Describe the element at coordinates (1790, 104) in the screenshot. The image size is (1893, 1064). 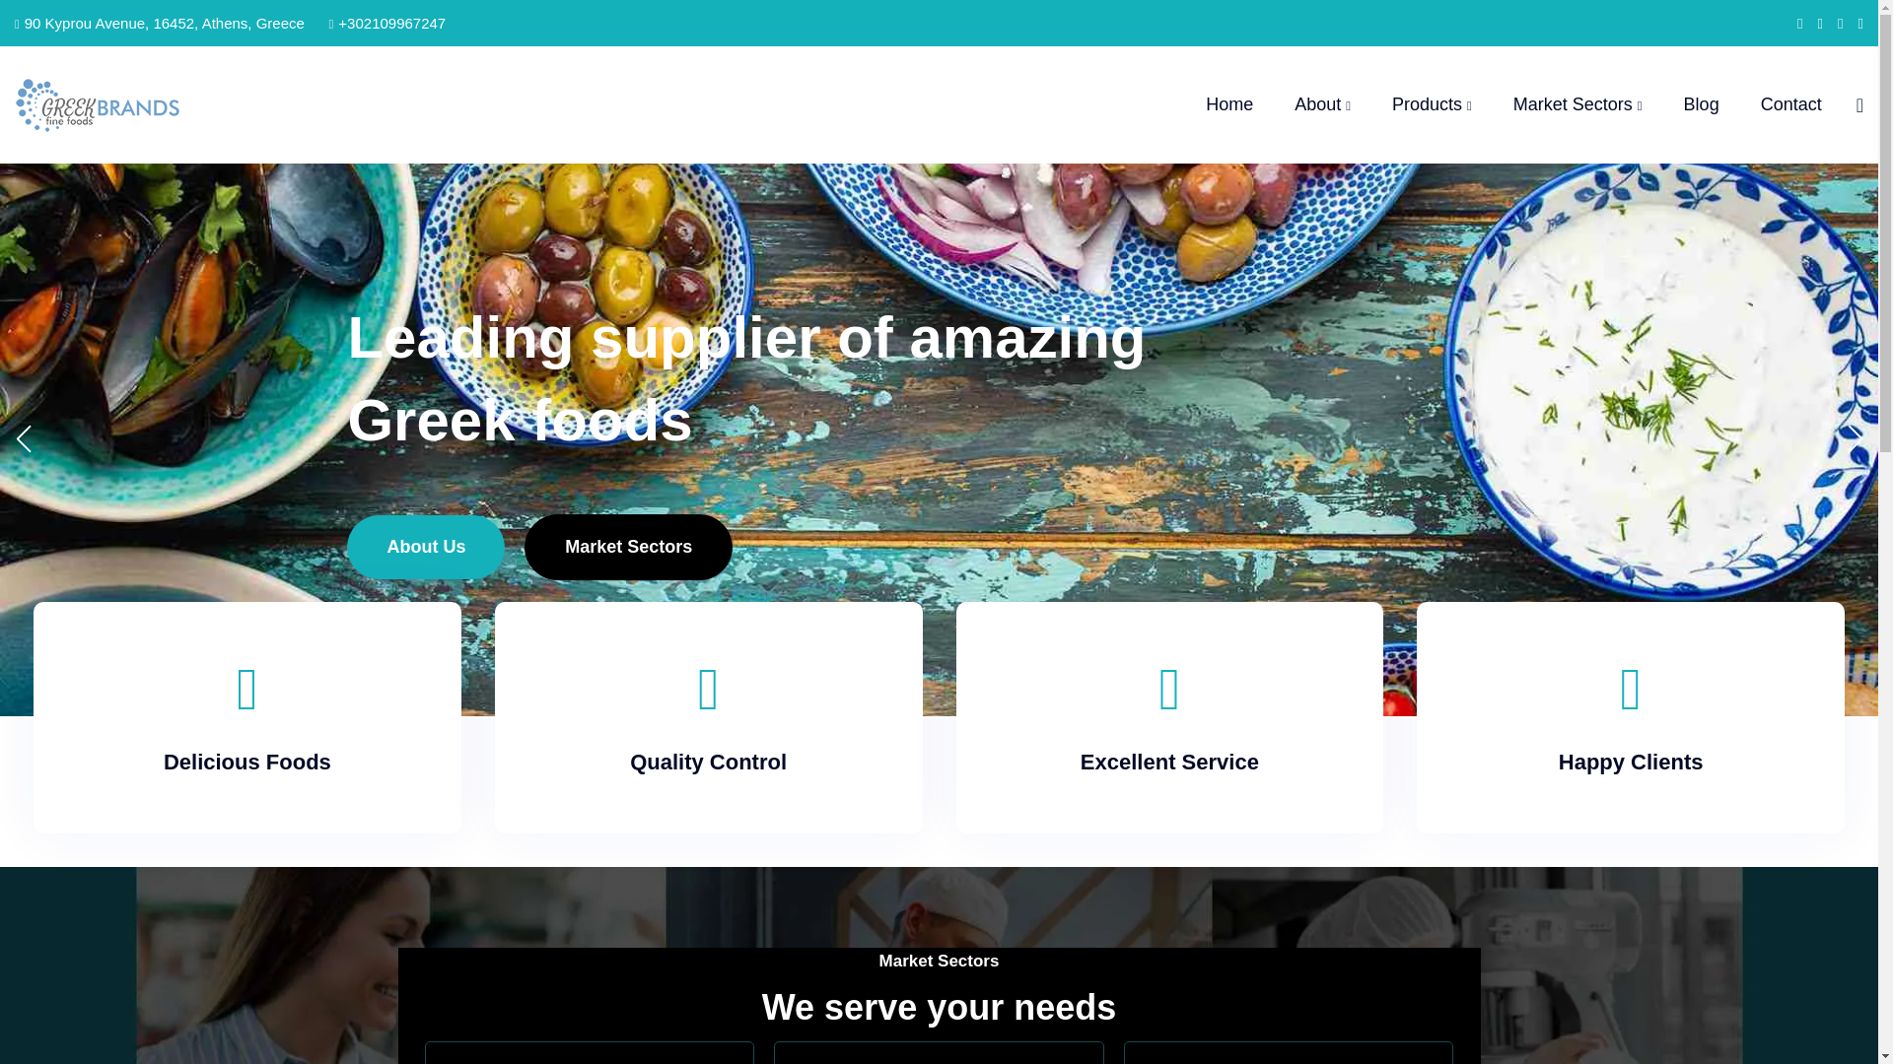
I see `Contact` at that location.